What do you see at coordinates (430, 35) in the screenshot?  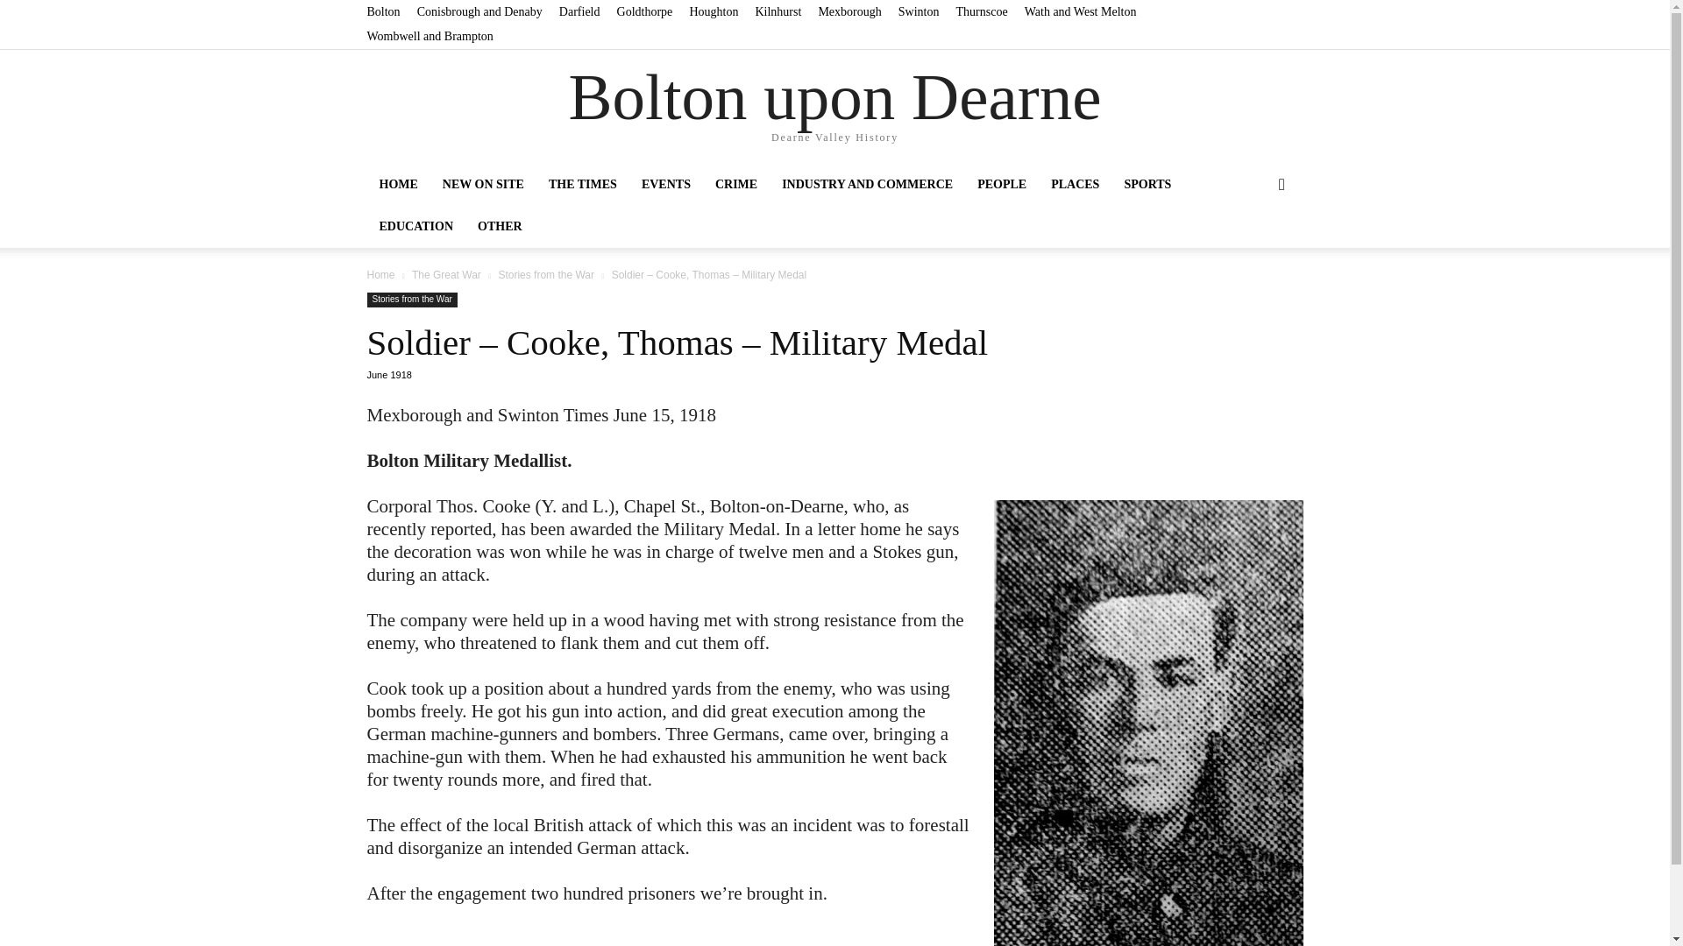 I see `Wombwell and Brampton` at bounding box center [430, 35].